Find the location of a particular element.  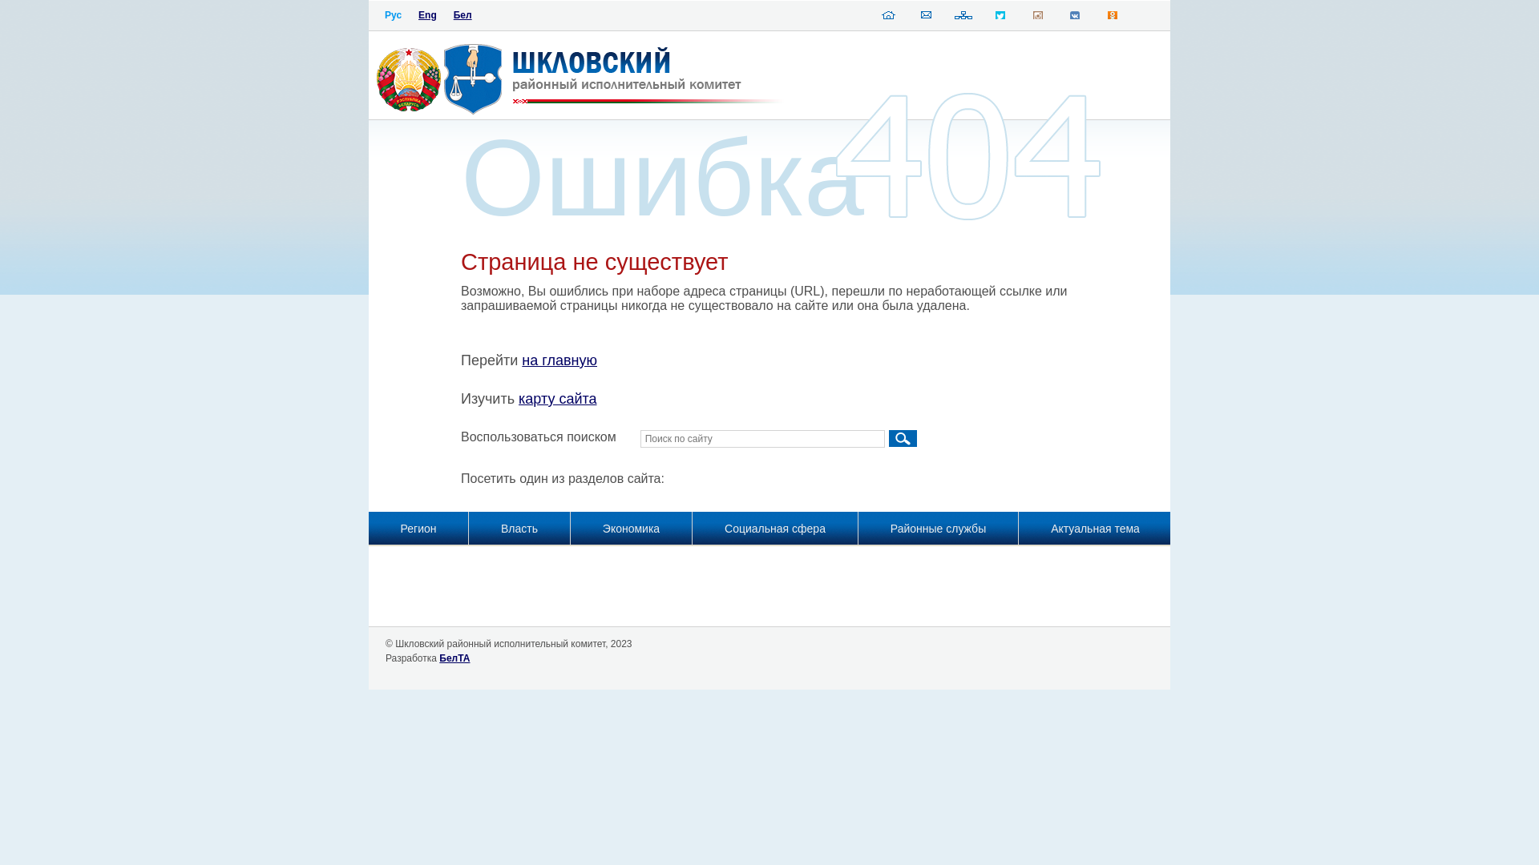

instagram is located at coordinates (1038, 18).